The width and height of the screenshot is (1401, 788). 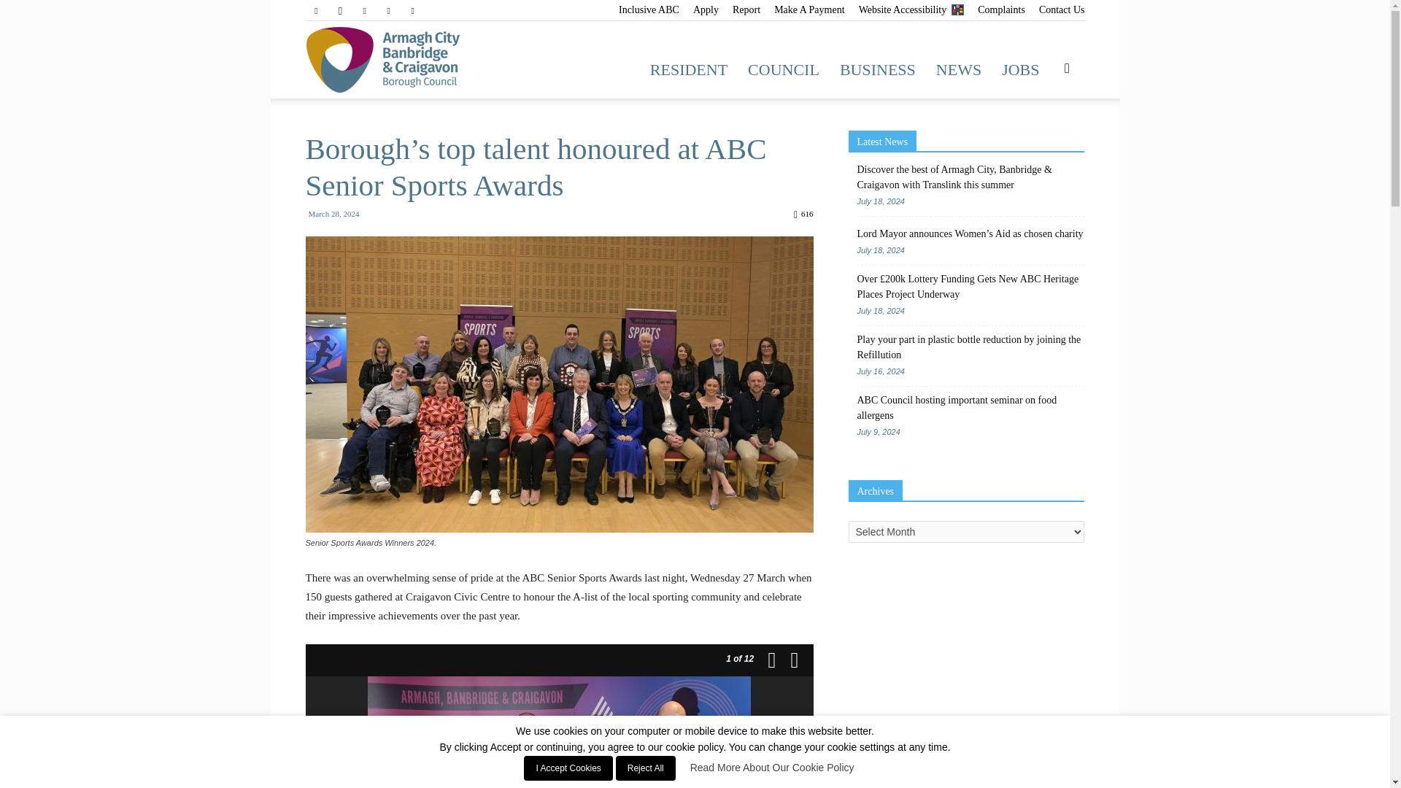 I want to click on COUNCIL, so click(x=784, y=70).